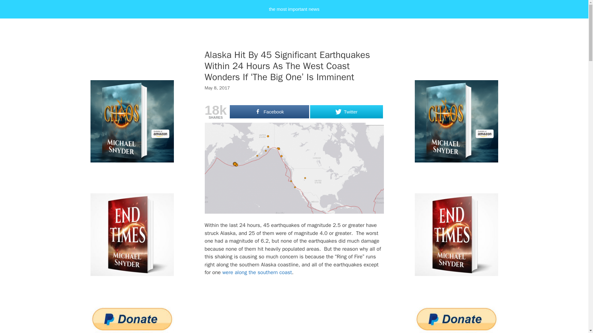  I want to click on Facebook, so click(269, 112).